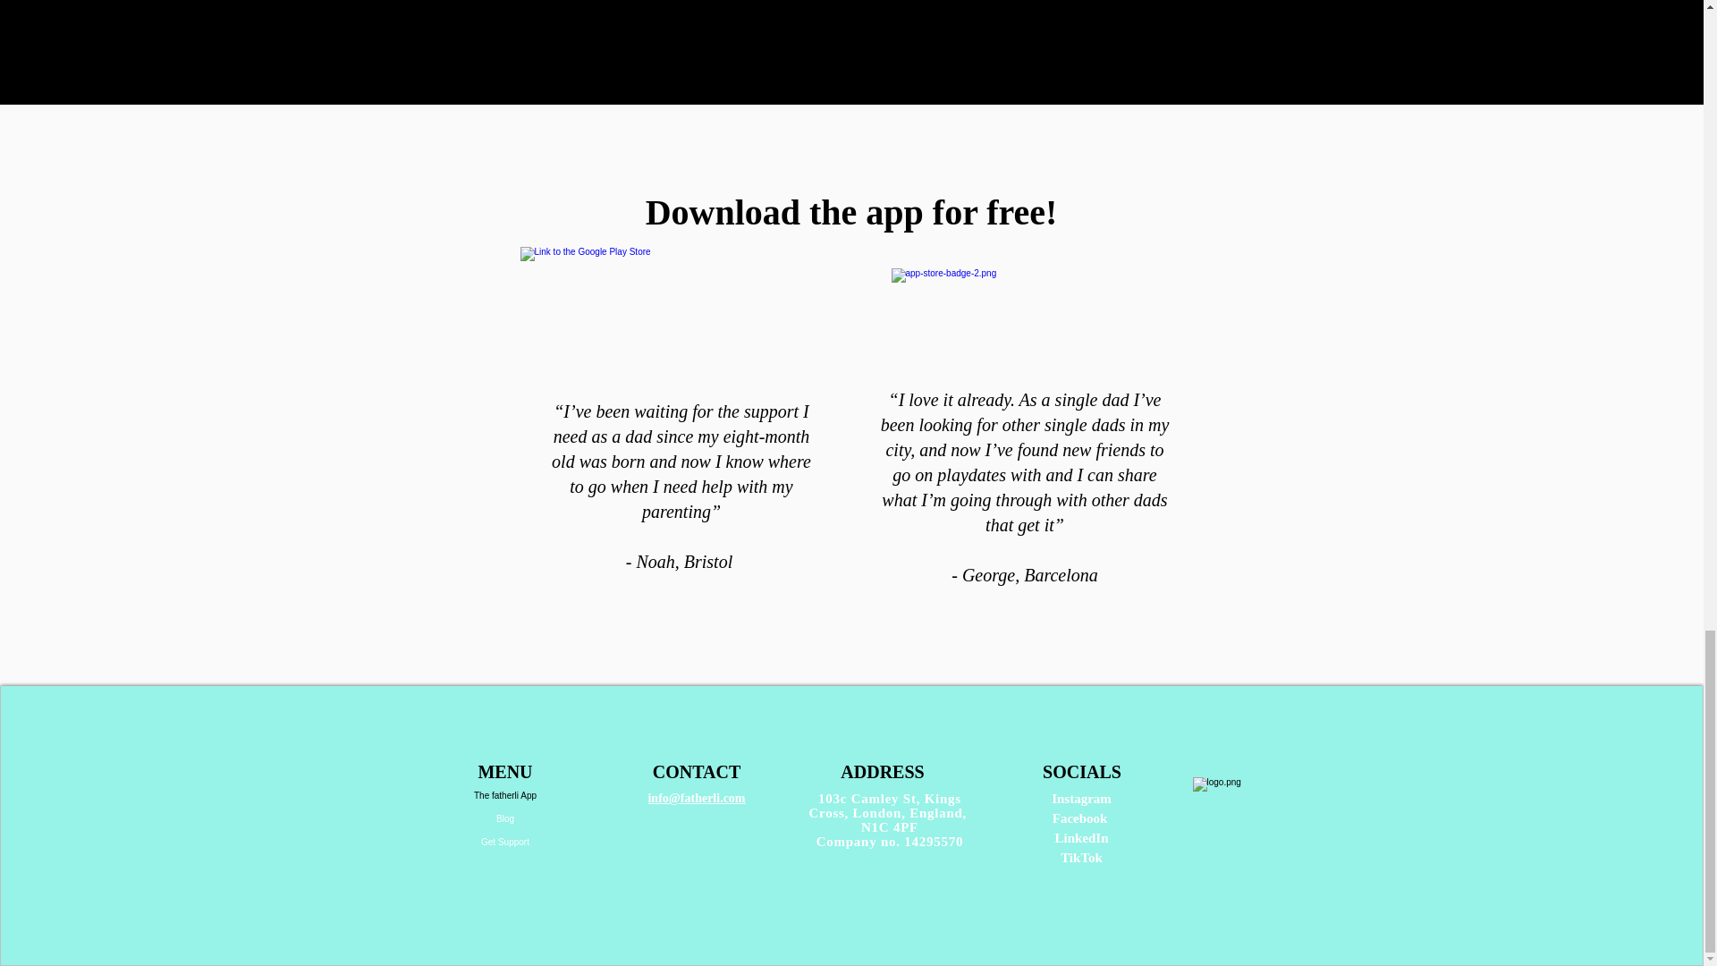 This screenshot has height=966, width=1717. I want to click on LinkedIn, so click(1080, 837).